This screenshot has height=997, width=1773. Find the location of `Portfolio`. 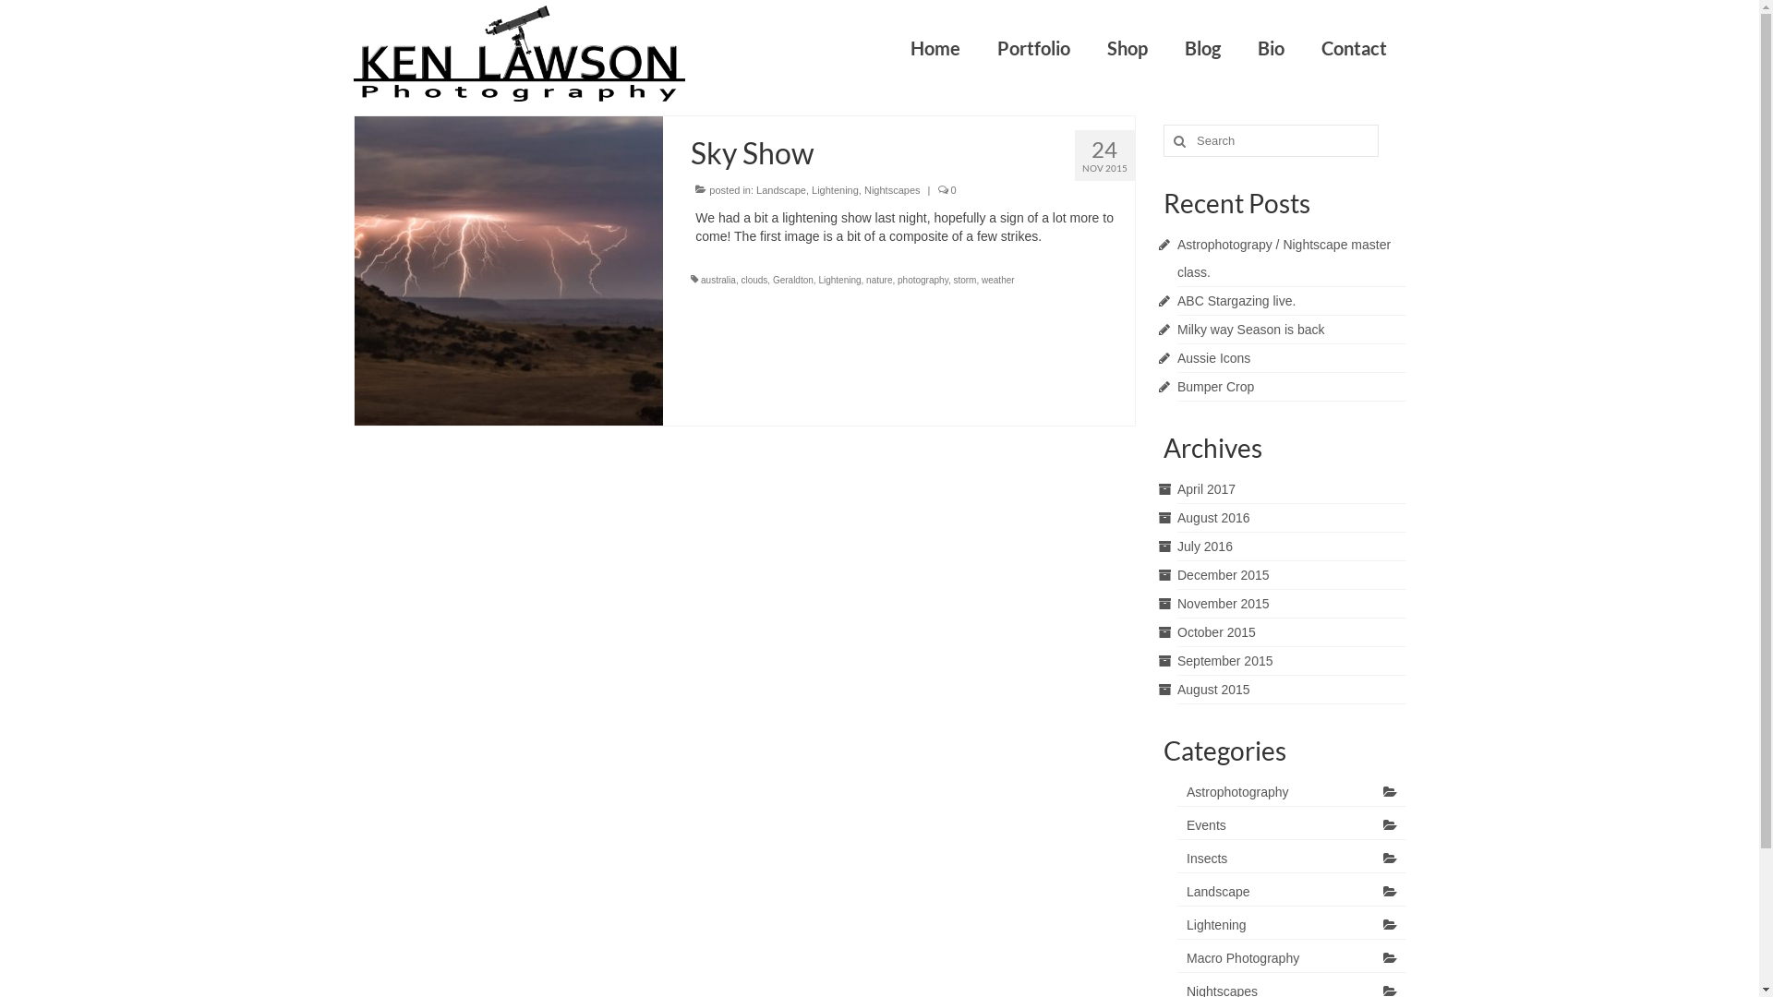

Portfolio is located at coordinates (1034, 48).